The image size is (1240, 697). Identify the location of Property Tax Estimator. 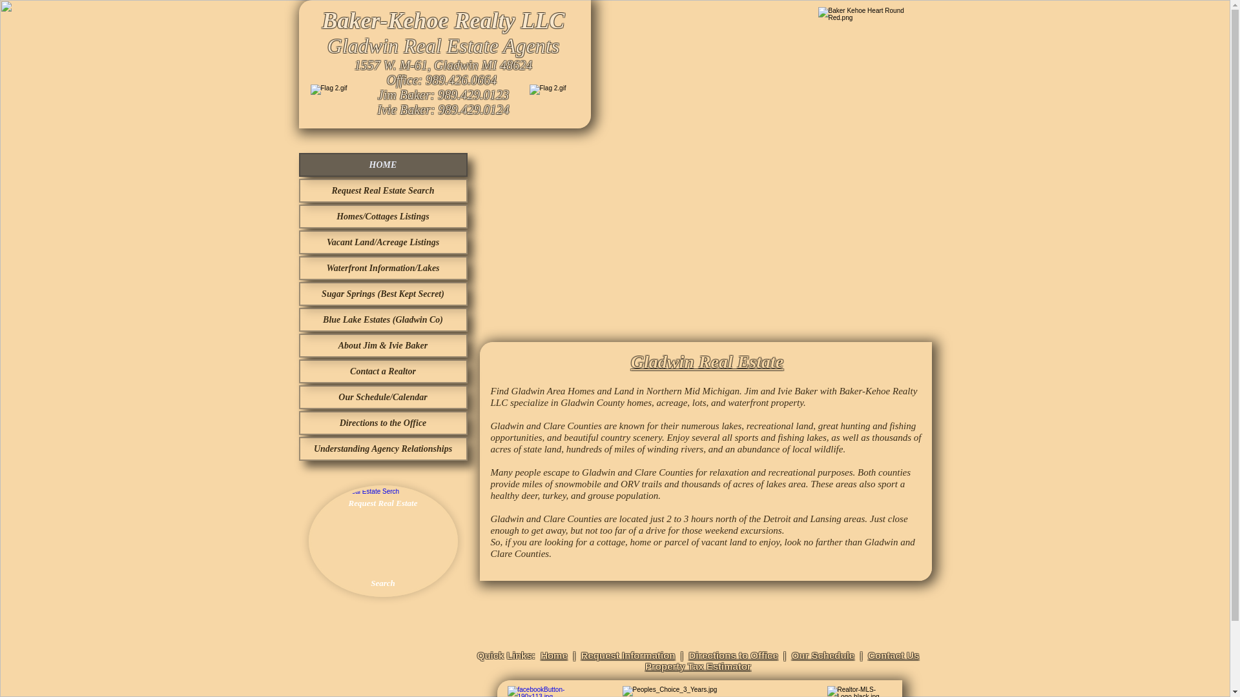
(697, 666).